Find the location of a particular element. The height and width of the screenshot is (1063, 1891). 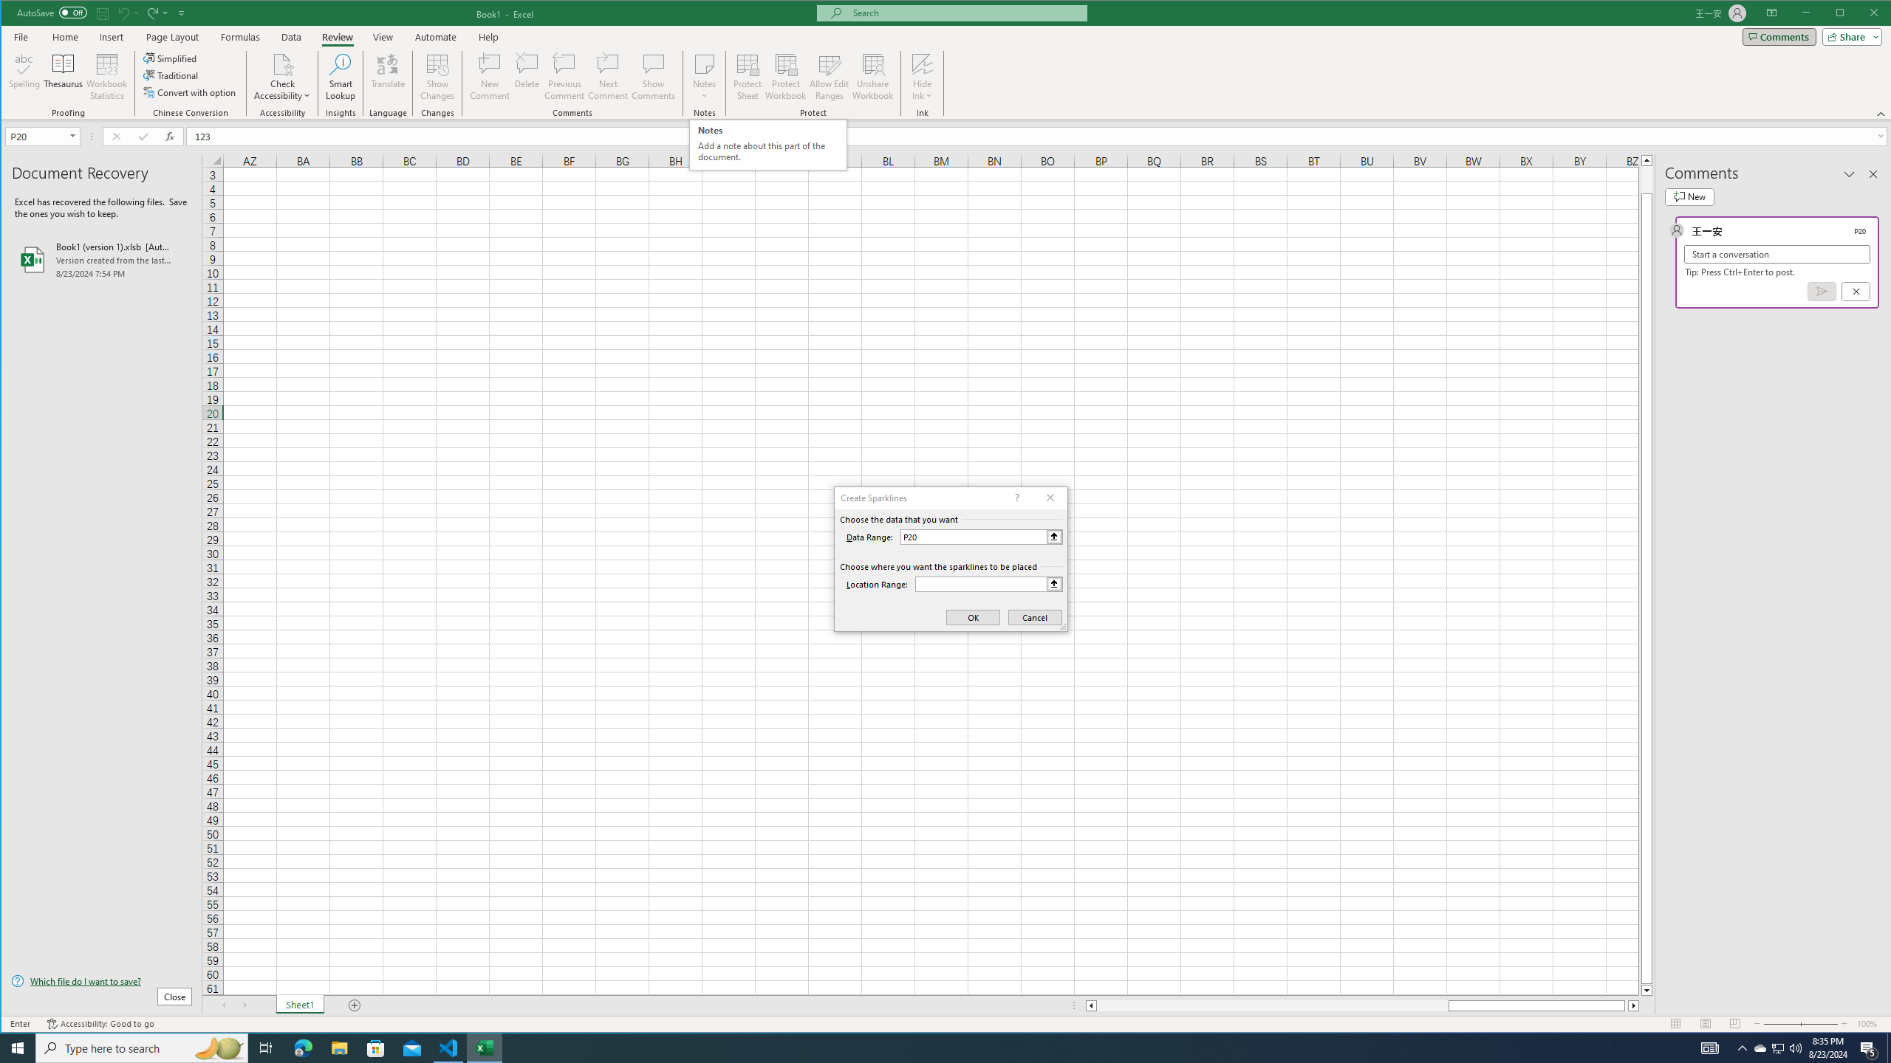

Review is located at coordinates (337, 37).